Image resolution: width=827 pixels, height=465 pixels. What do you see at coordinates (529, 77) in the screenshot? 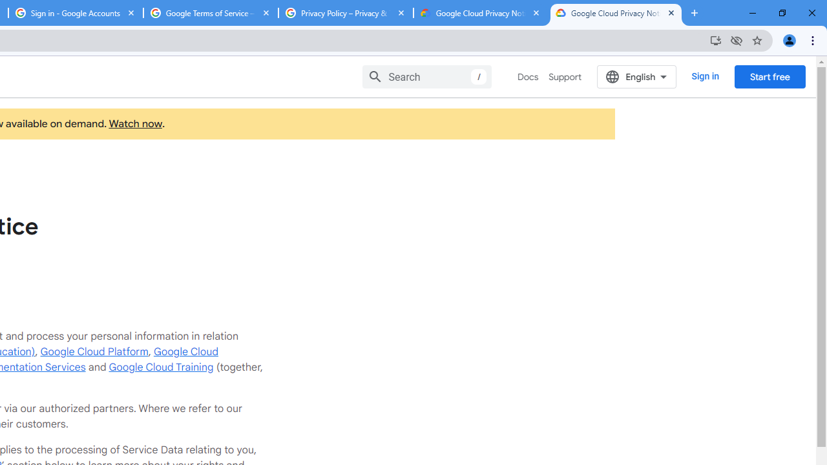
I see `Docs` at bounding box center [529, 77].